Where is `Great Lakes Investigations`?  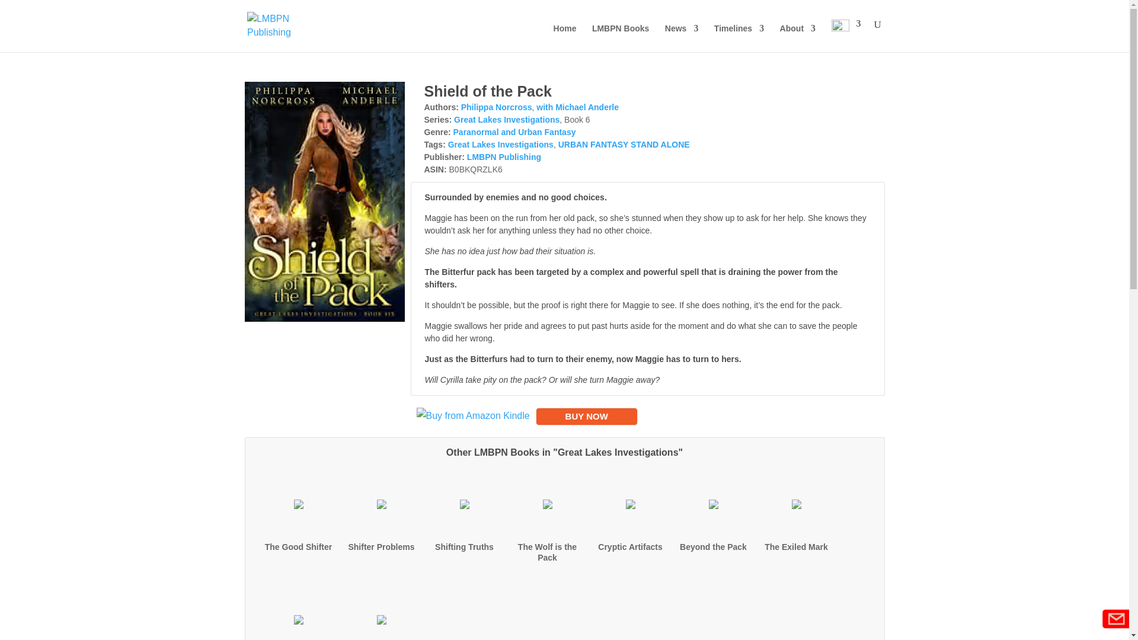 Great Lakes Investigations is located at coordinates (507, 120).